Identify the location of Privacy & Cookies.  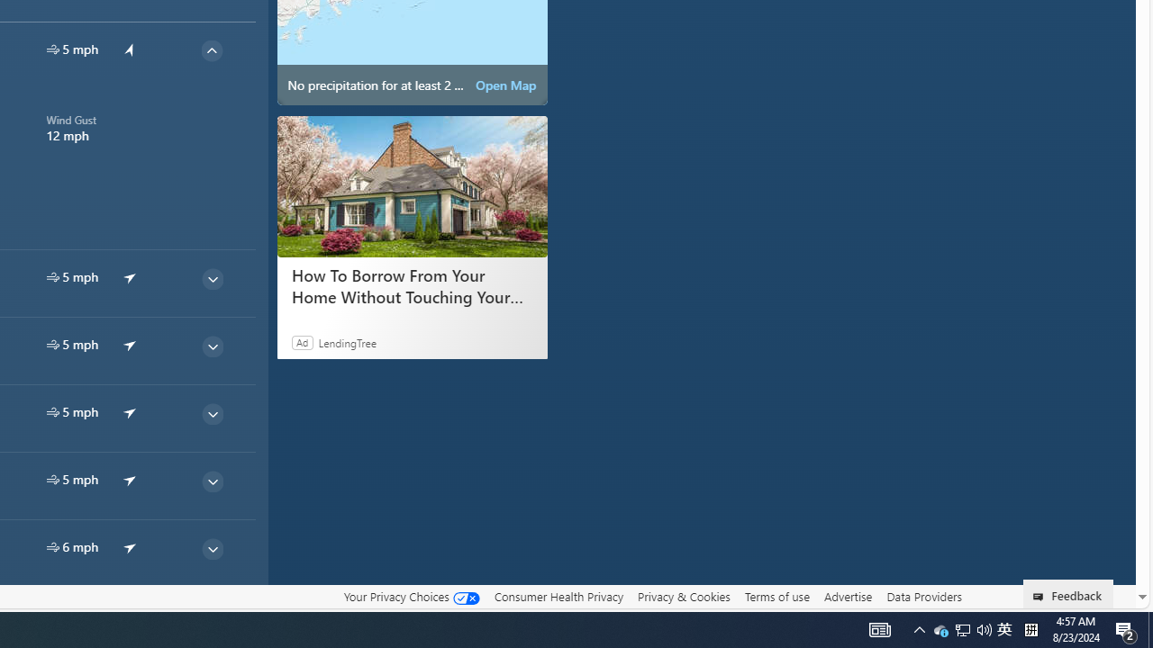
(684, 596).